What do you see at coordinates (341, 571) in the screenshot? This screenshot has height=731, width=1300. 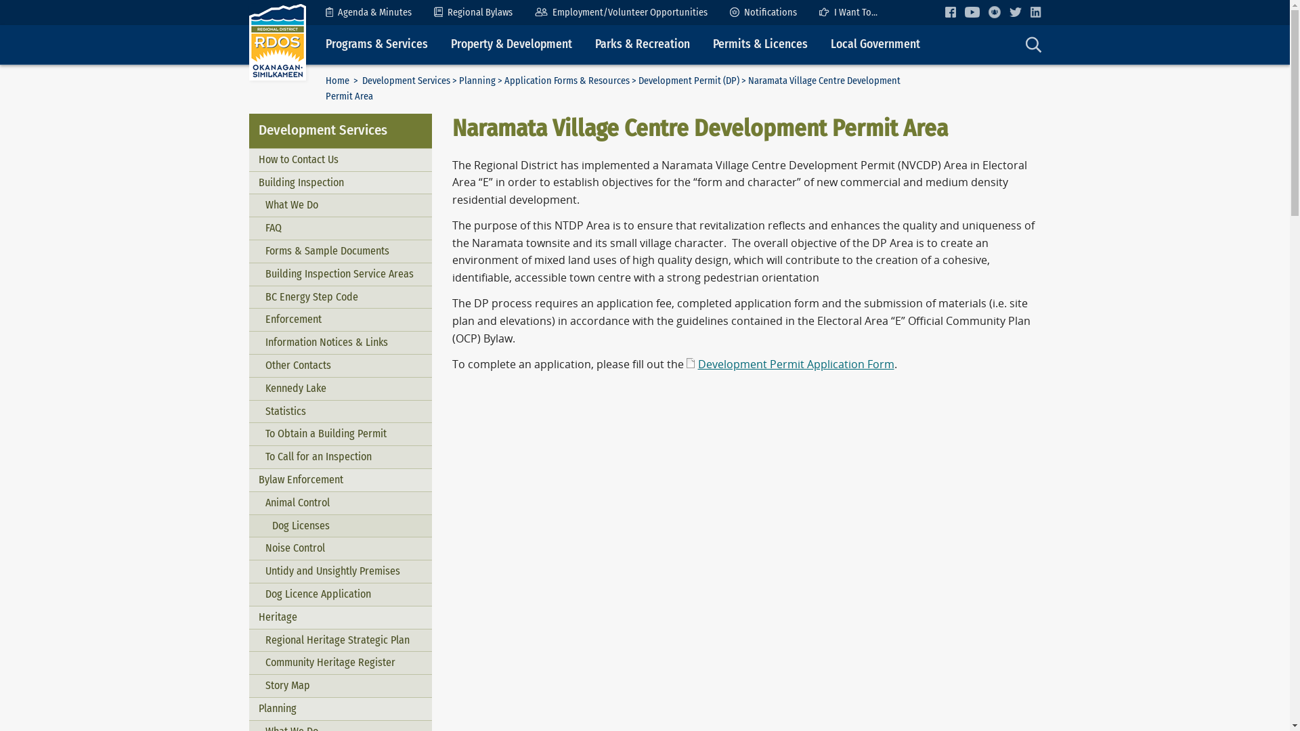 I see `Untidy and Unsightly Premises` at bounding box center [341, 571].